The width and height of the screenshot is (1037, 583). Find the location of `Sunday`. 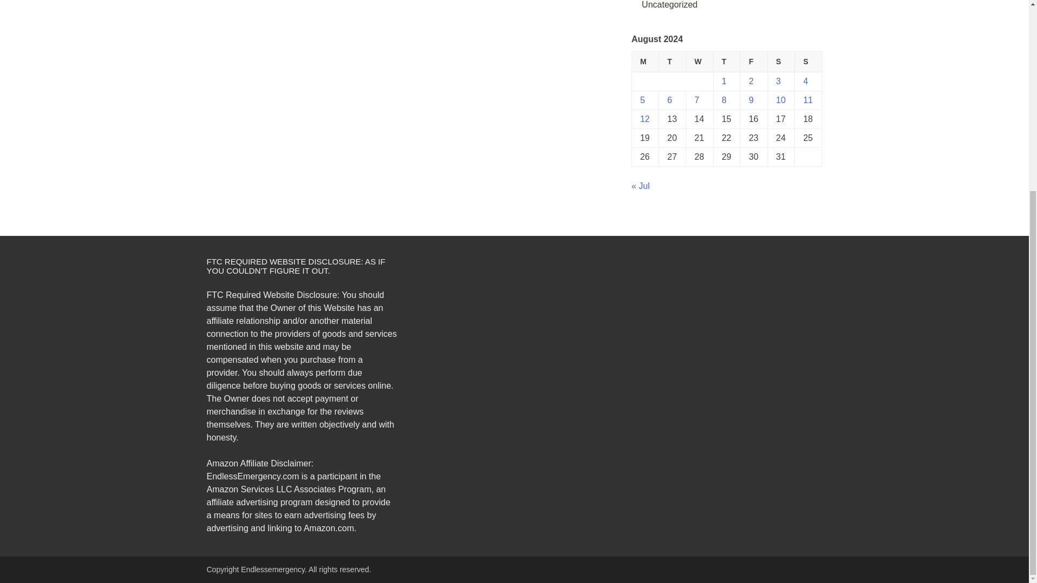

Sunday is located at coordinates (809, 62).